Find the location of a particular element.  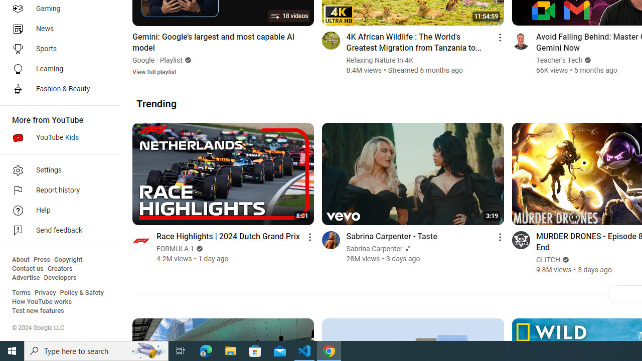

About is located at coordinates (21, 260).